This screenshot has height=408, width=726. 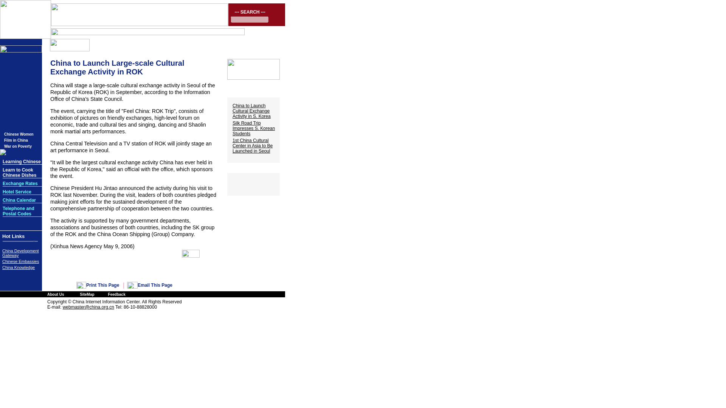 I want to click on GOVERNMENT, so click(x=17, y=86).